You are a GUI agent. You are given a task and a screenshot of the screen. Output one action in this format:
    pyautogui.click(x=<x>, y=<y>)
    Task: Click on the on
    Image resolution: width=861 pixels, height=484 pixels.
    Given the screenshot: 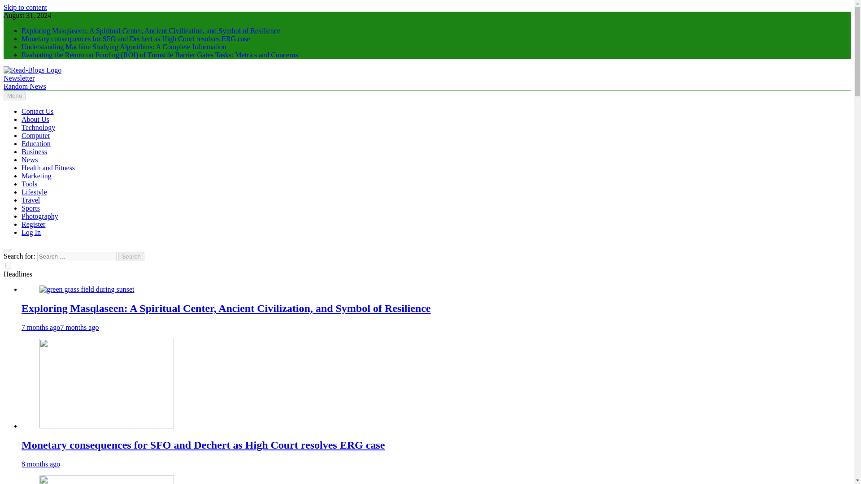 What is the action you would take?
    pyautogui.click(x=8, y=265)
    